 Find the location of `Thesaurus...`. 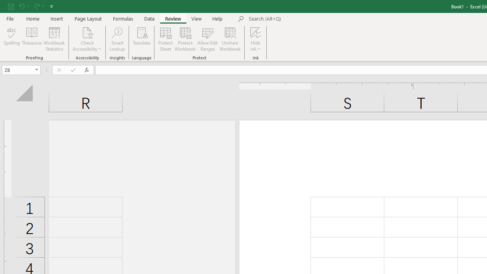

Thesaurus... is located at coordinates (32, 39).